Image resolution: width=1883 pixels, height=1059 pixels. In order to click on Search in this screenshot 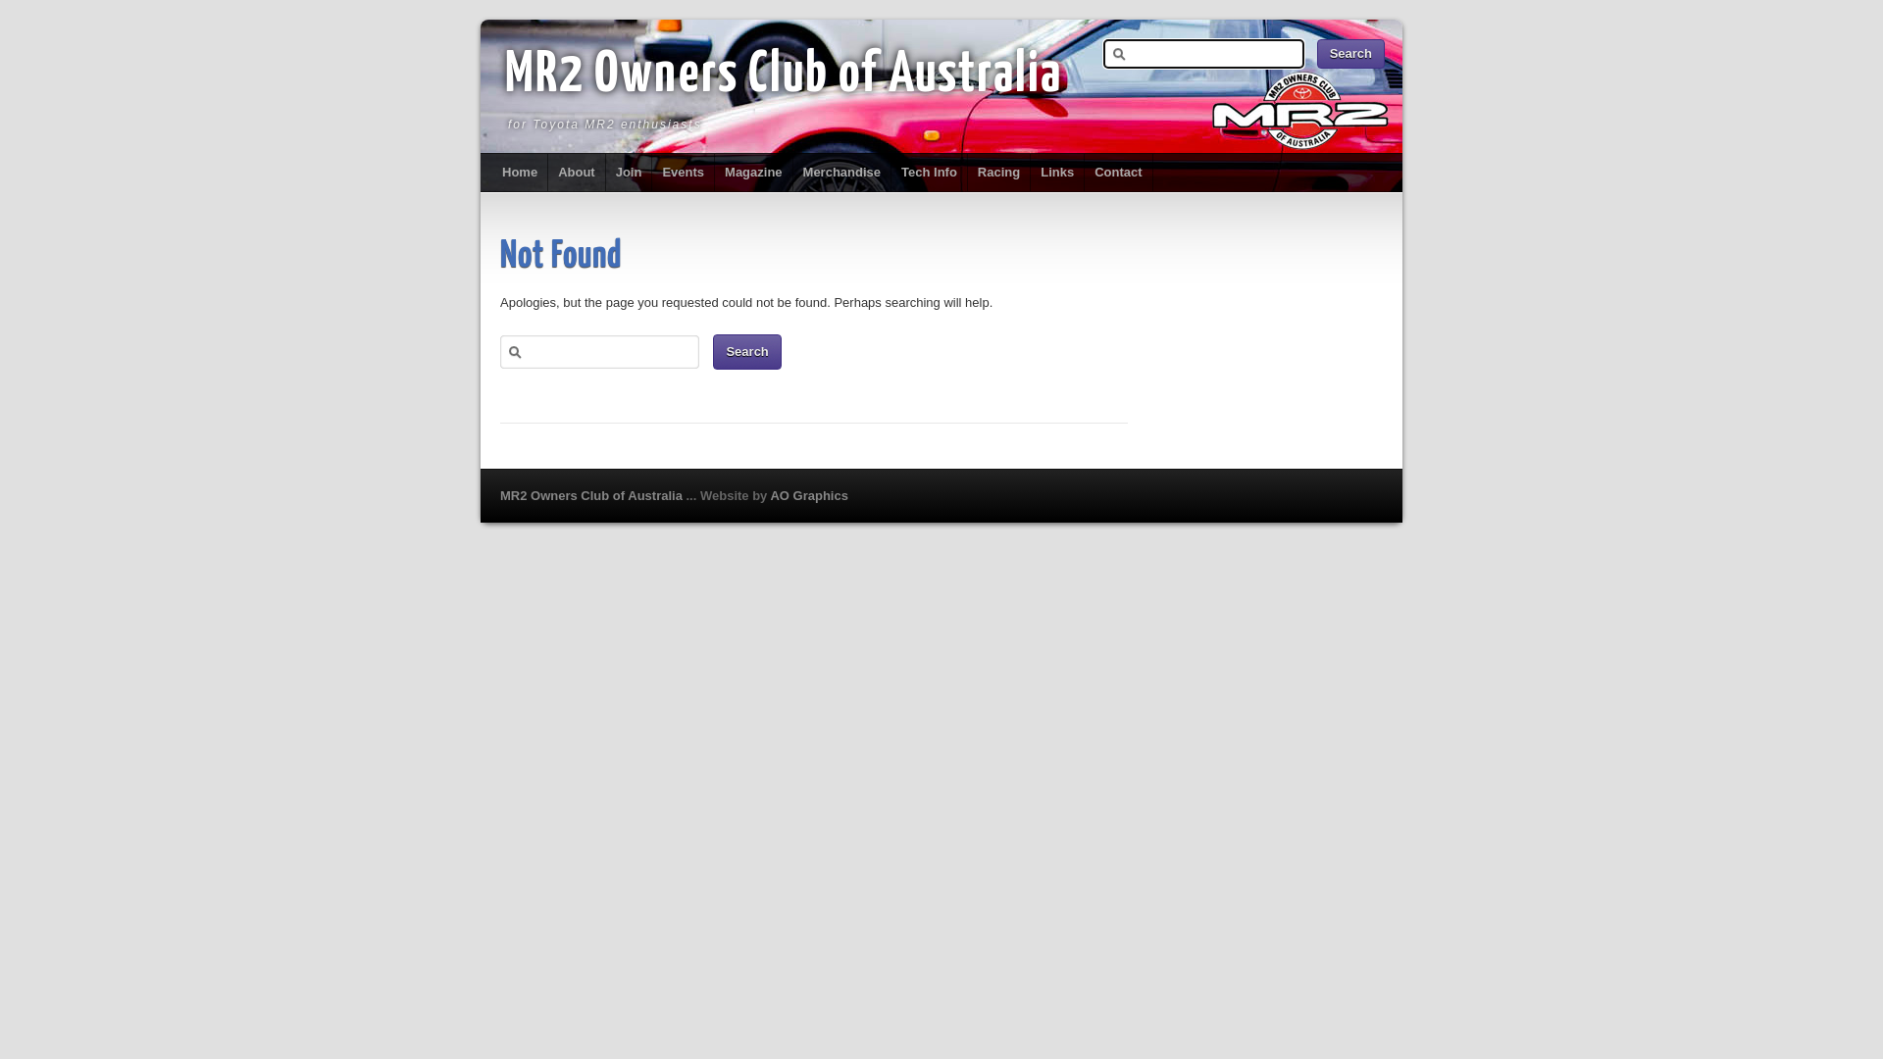, I will do `click(747, 352)`.